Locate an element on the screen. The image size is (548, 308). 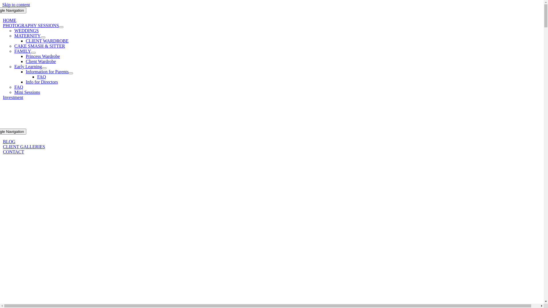
CLIENT WARDROBE is located at coordinates (47, 41).